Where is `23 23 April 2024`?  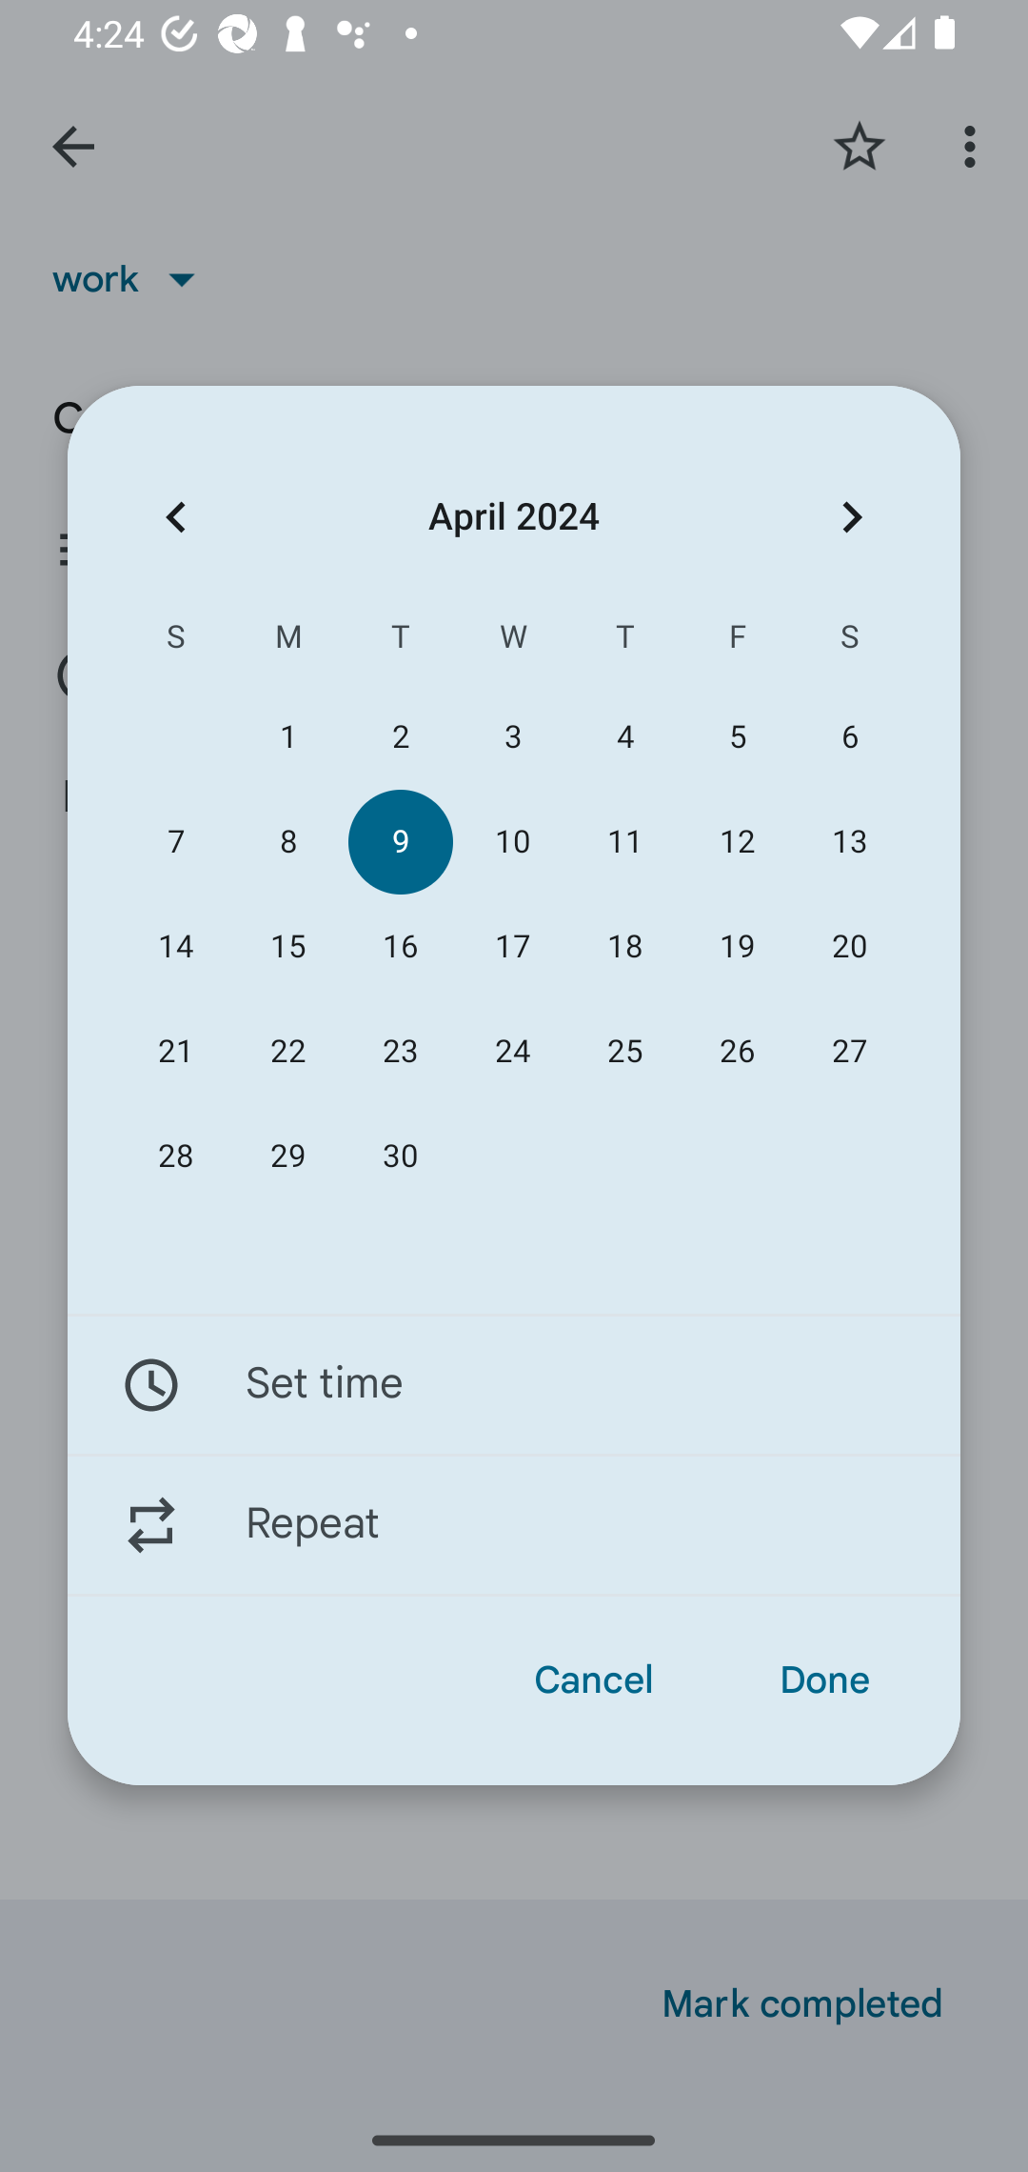
23 23 April 2024 is located at coordinates (400, 1051).